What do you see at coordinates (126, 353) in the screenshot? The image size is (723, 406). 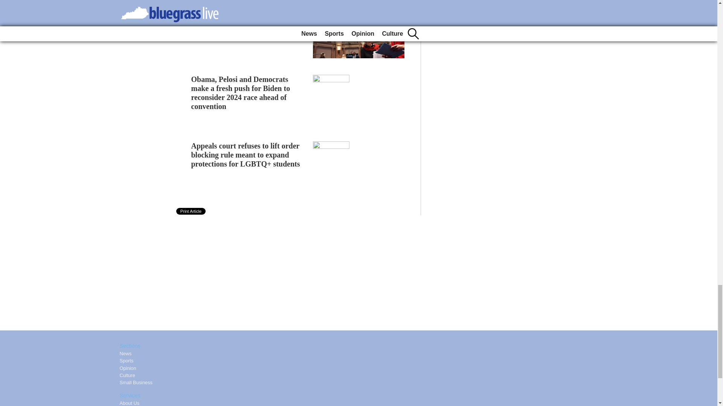 I see `News` at bounding box center [126, 353].